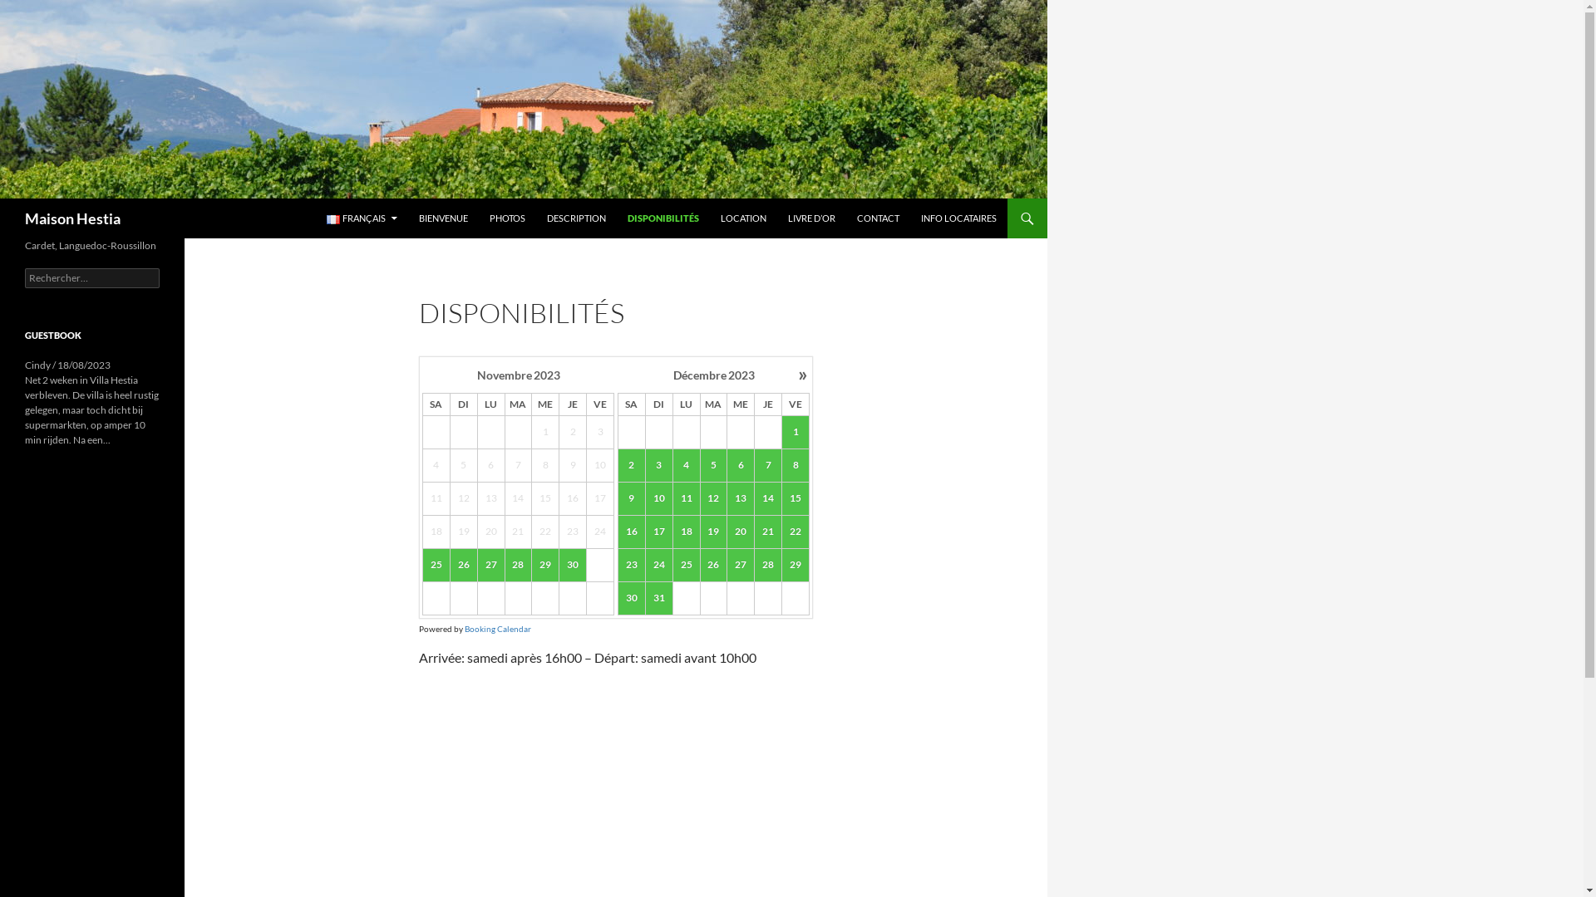 The width and height of the screenshot is (1596, 897). I want to click on 19, so click(713, 532).